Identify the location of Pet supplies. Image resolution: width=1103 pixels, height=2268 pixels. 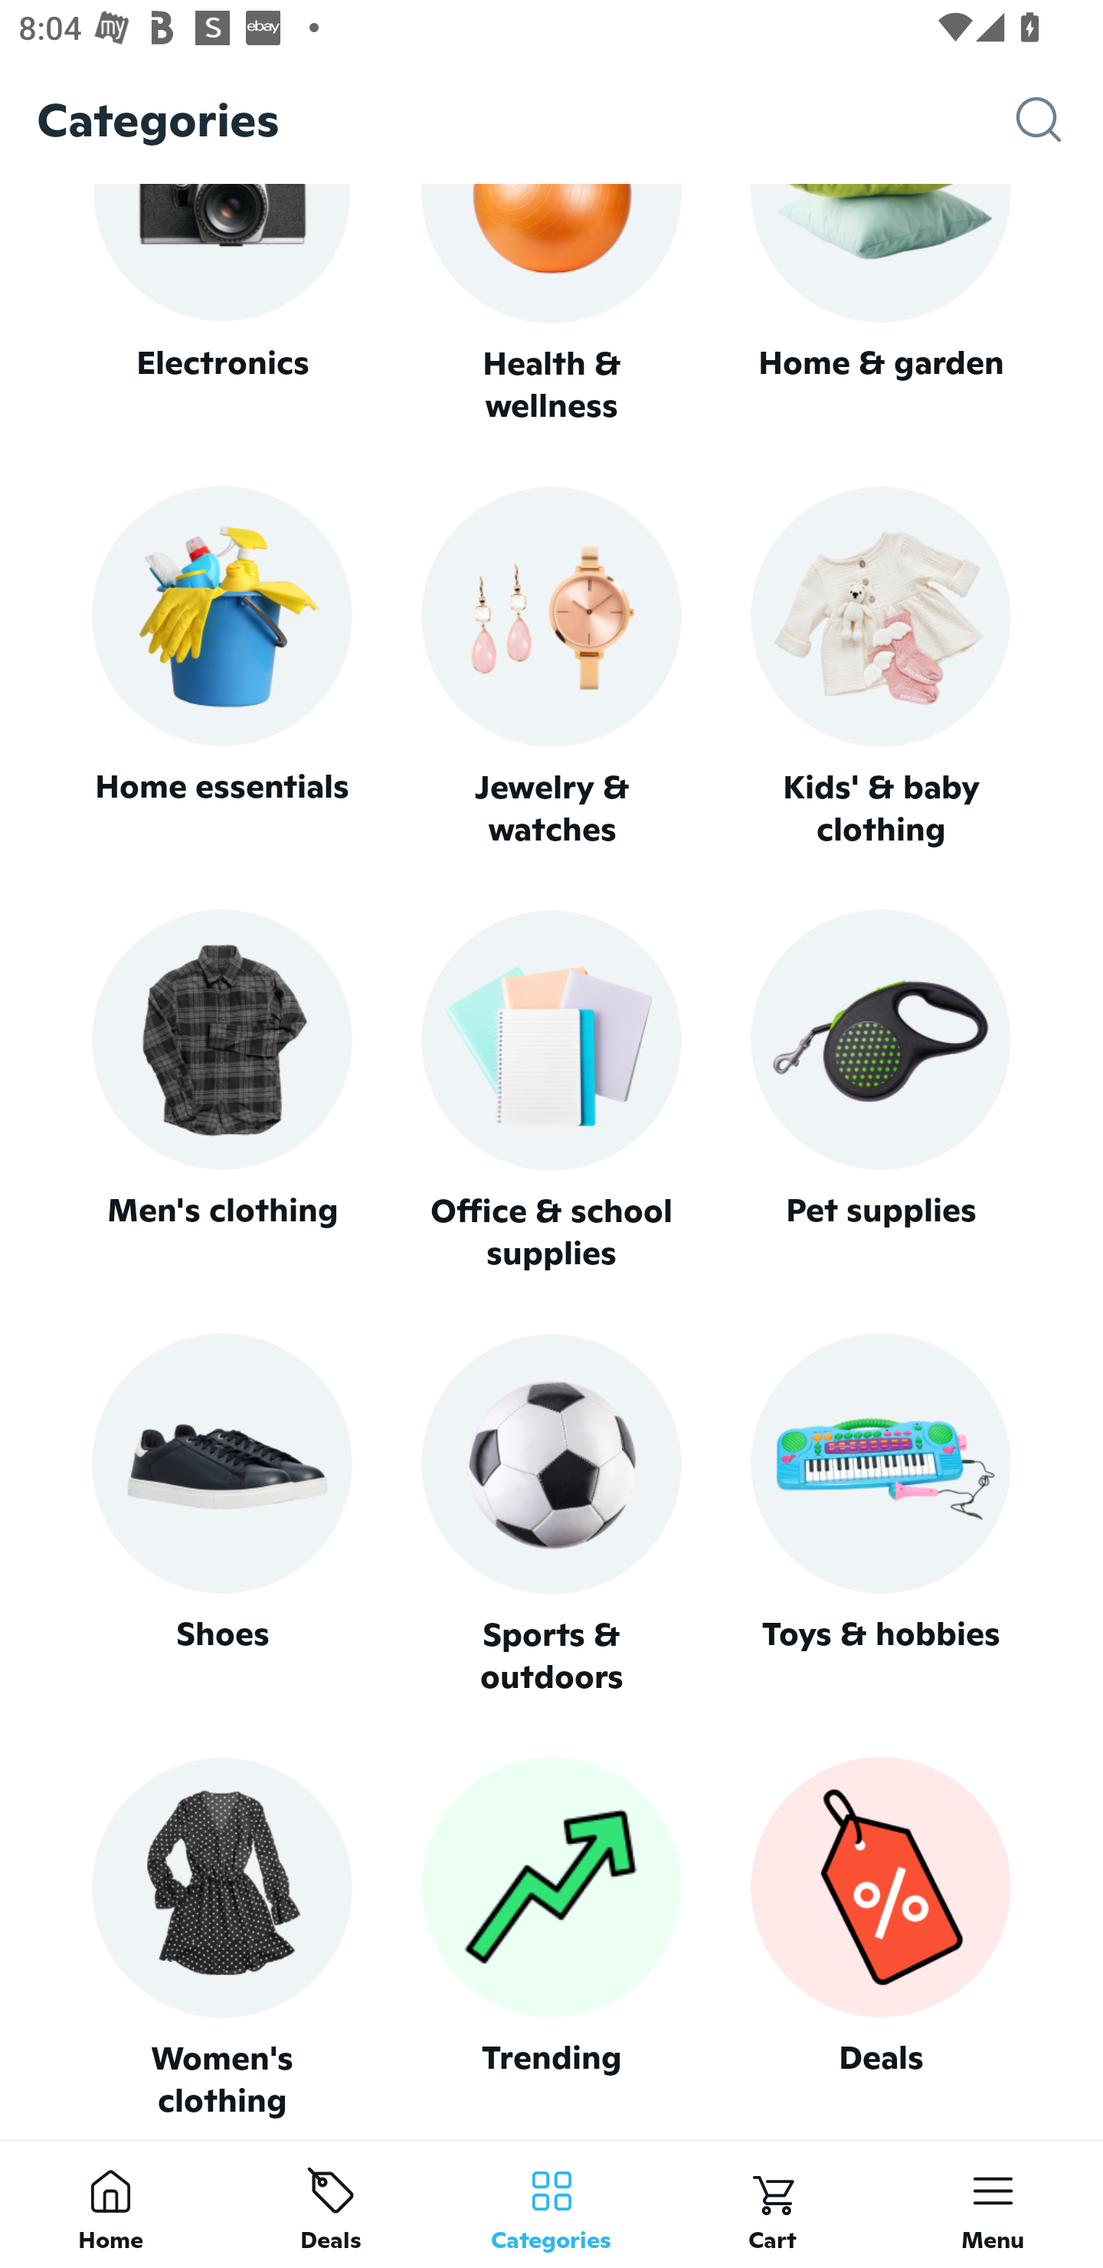
(881, 1090).